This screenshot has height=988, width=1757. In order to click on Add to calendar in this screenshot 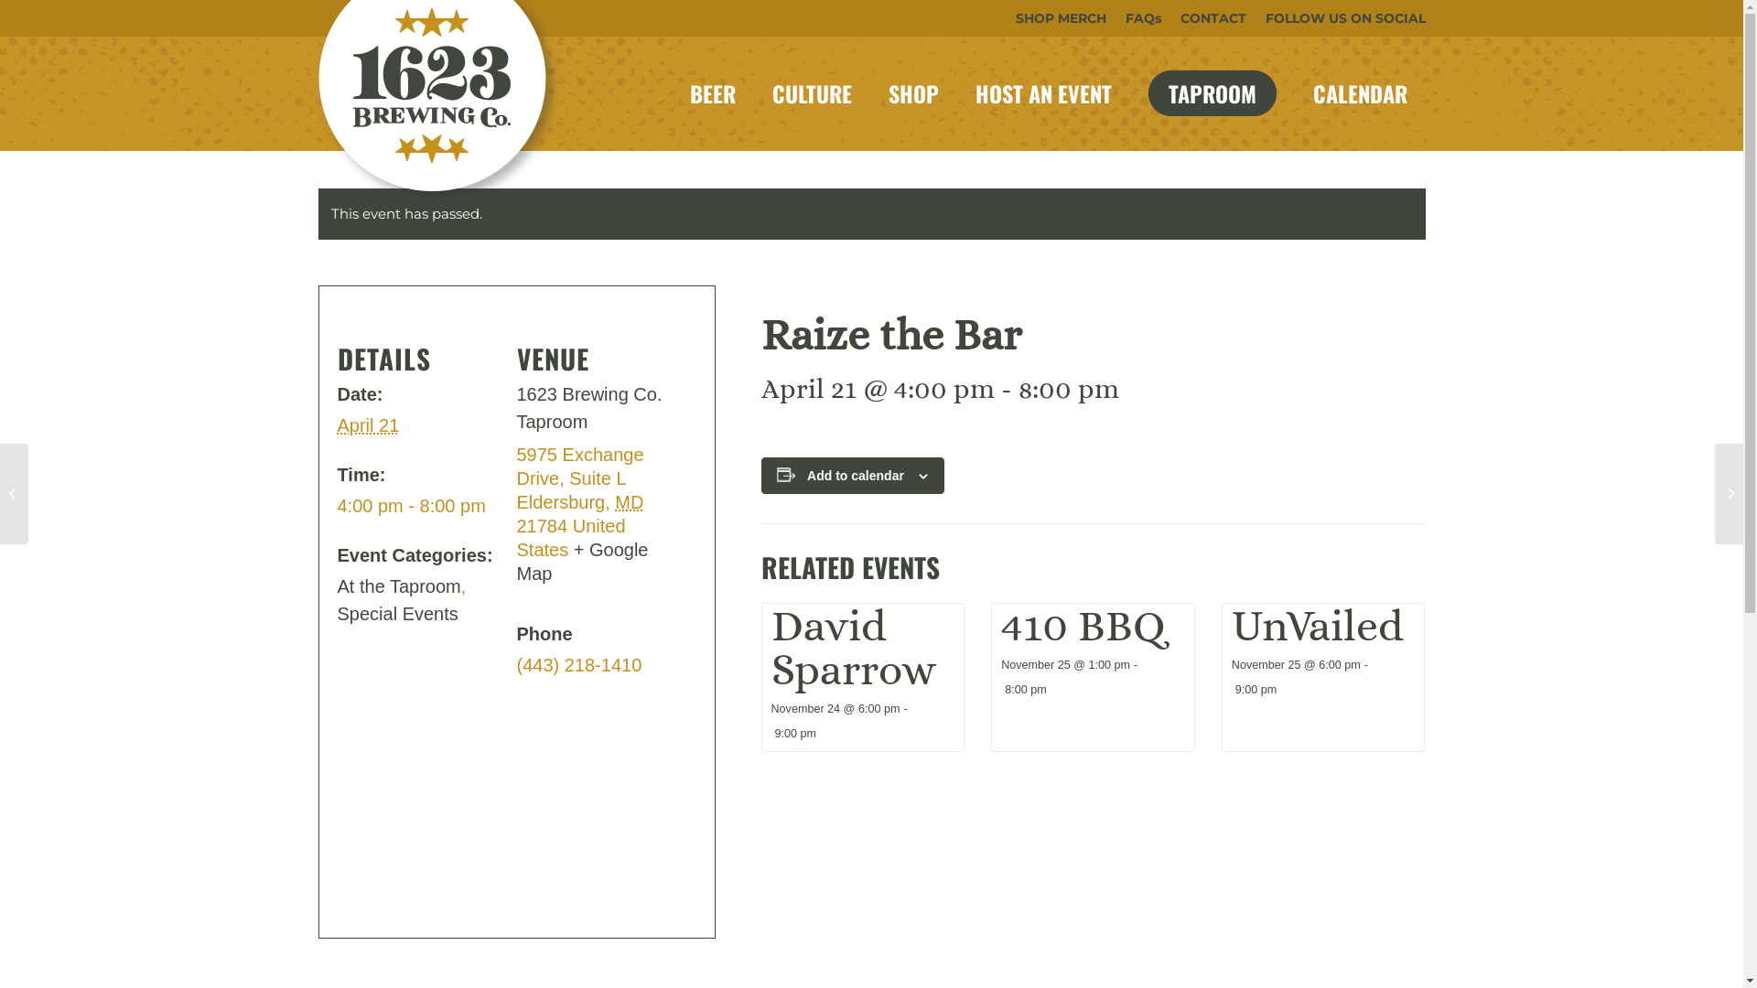, I will do `click(855, 476)`.